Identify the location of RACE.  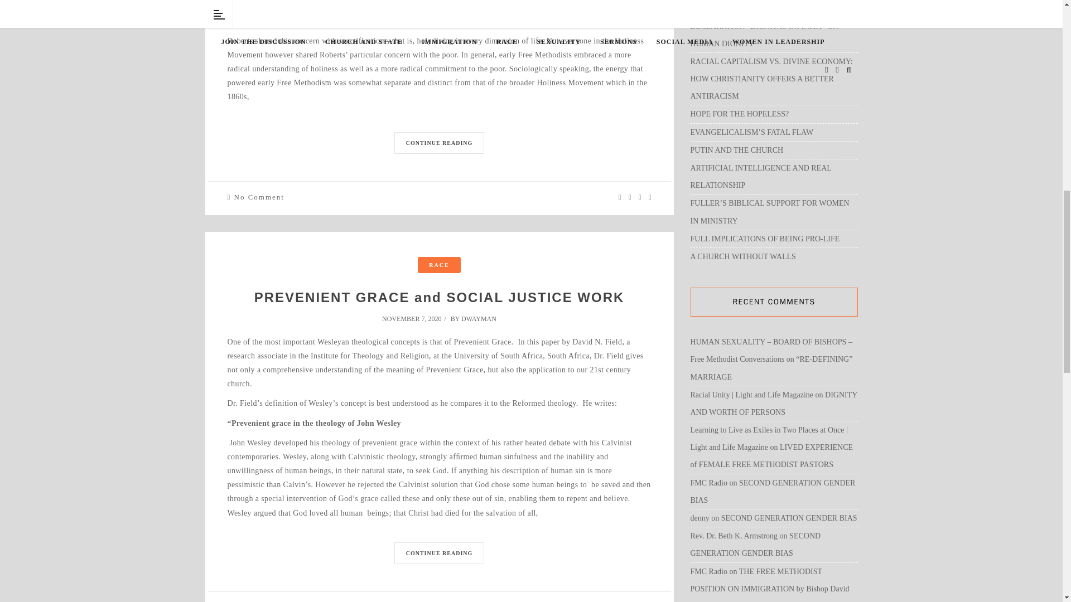
(438, 265).